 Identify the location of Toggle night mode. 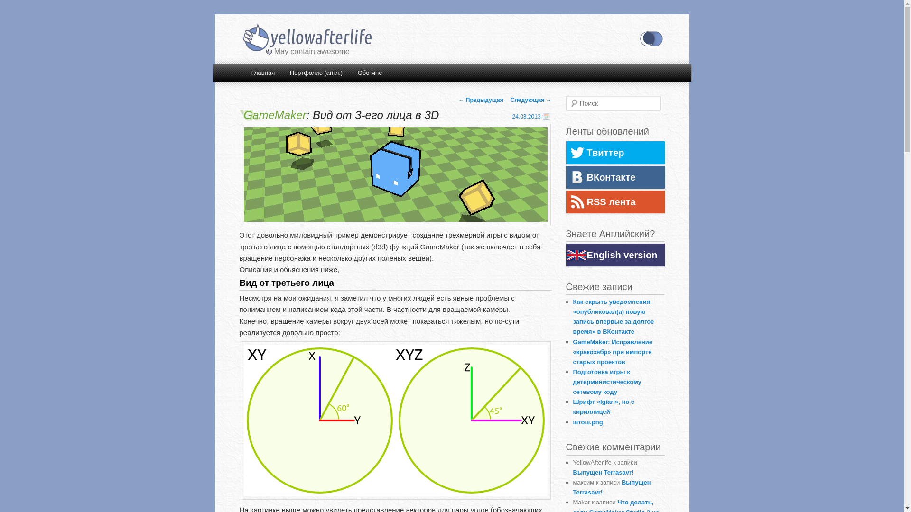
(651, 39).